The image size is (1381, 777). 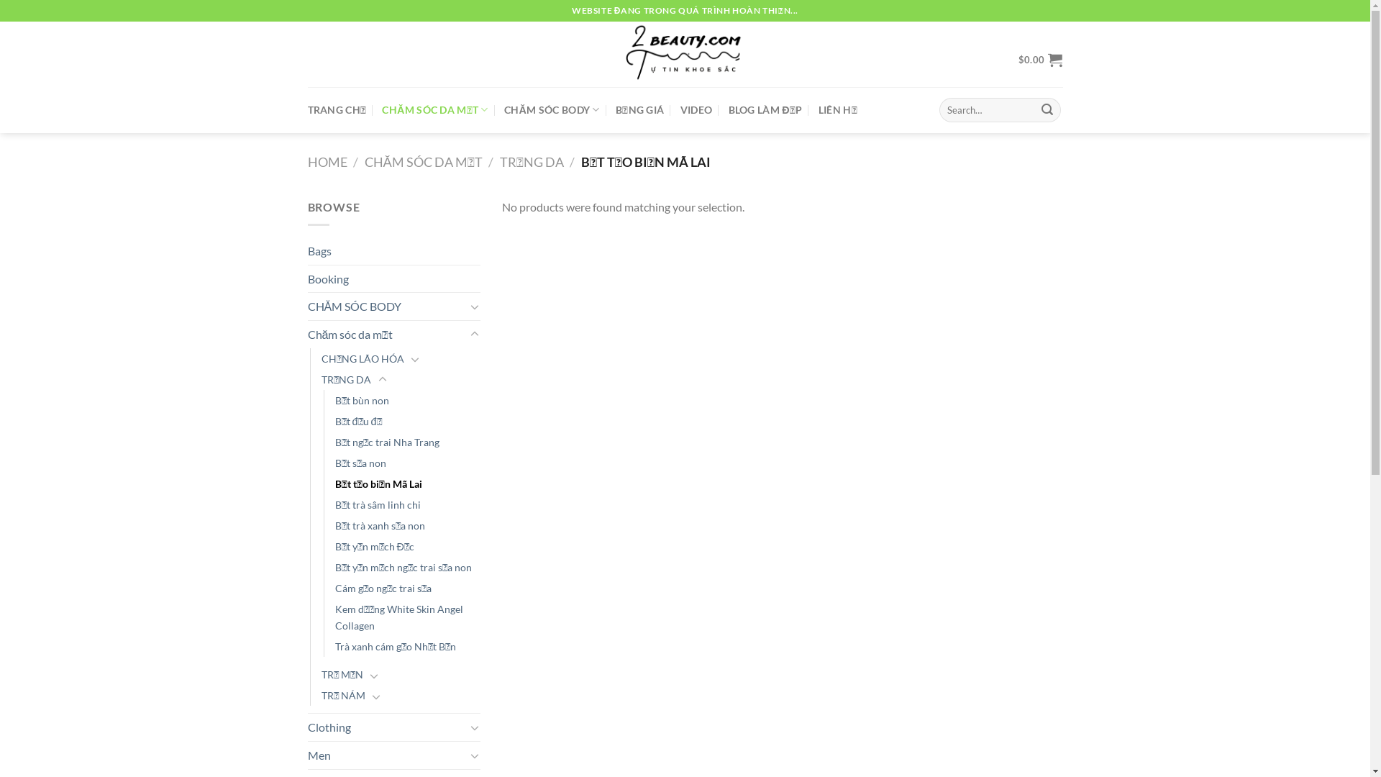 I want to click on My Blog - My WordPress Blog, so click(x=685, y=55).